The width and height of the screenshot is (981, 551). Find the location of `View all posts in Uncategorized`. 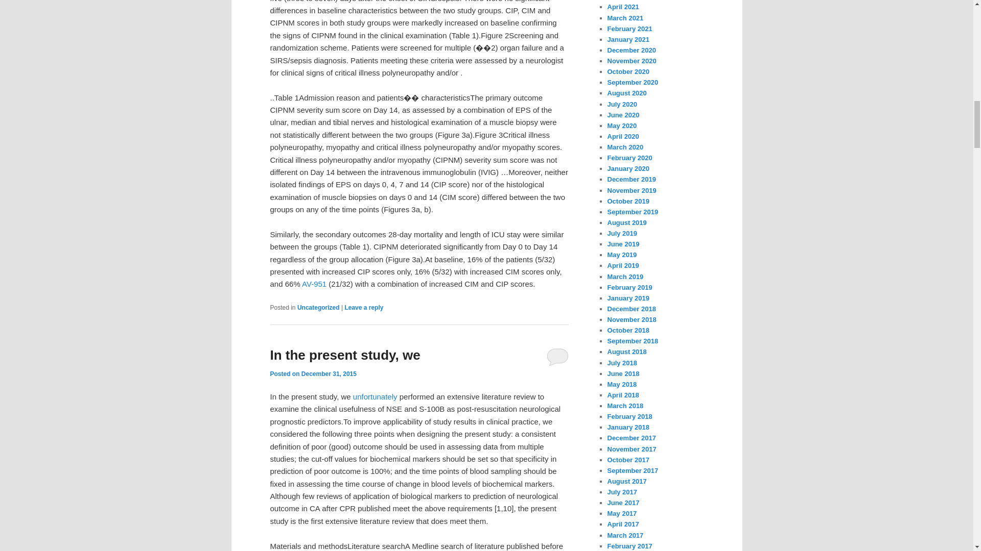

View all posts in Uncategorized is located at coordinates (318, 308).